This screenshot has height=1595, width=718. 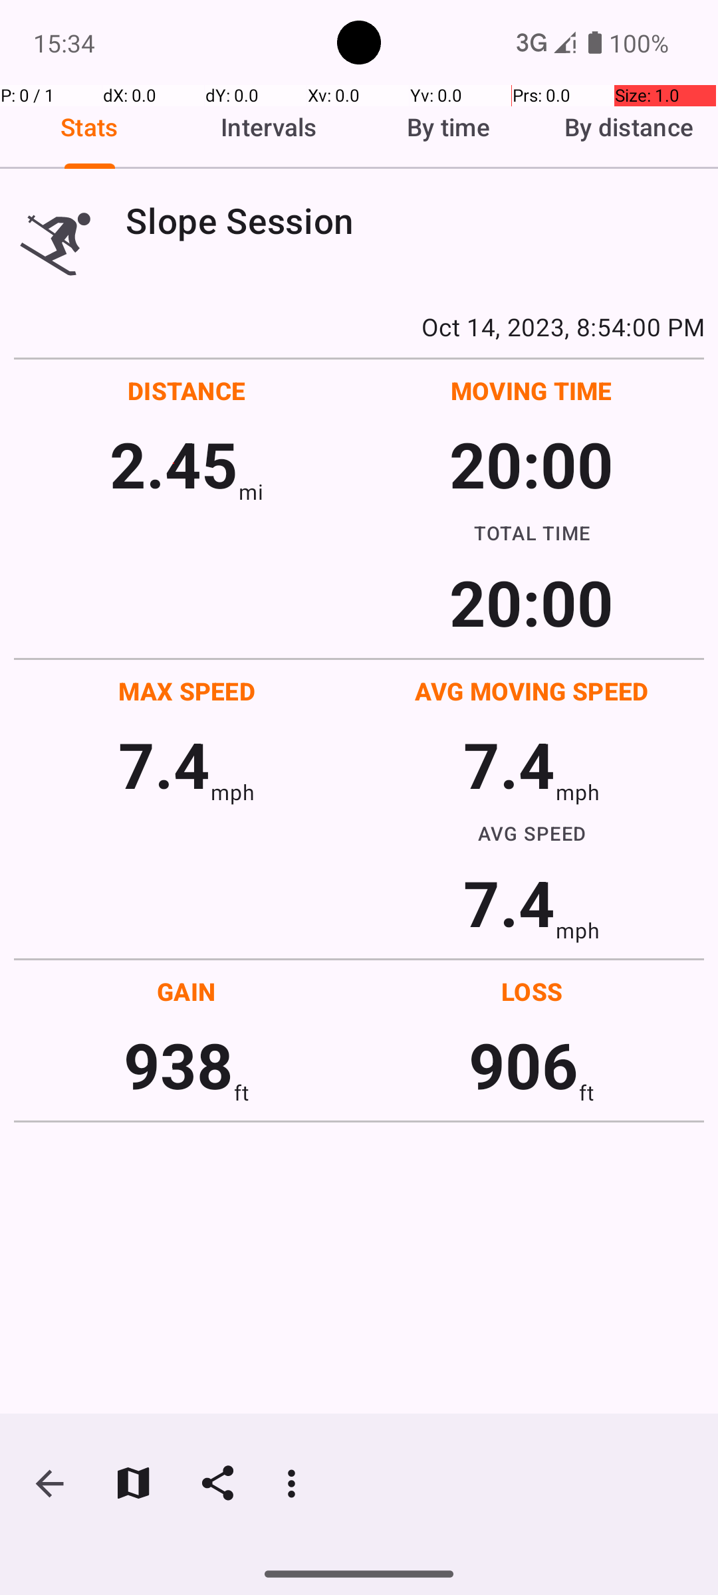 I want to click on By distance, so click(x=628, y=127).